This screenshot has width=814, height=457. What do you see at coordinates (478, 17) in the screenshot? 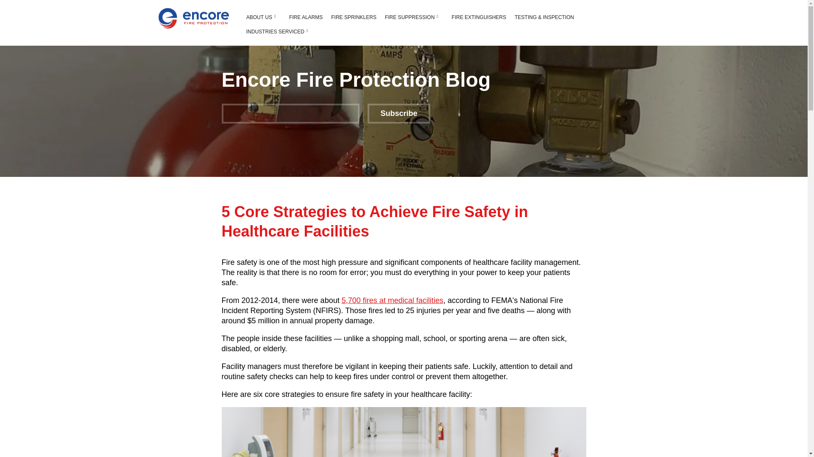
I see `FIRE EXTINGUISHERS` at bounding box center [478, 17].